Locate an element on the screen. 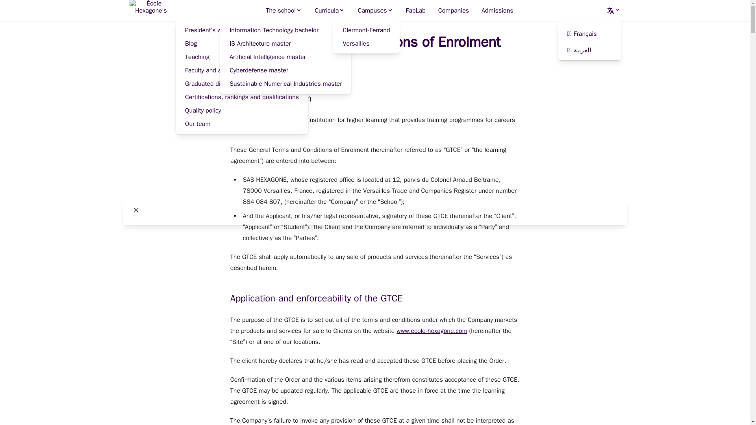 The height and width of the screenshot is (425, 756). Curricula is located at coordinates (330, 10).